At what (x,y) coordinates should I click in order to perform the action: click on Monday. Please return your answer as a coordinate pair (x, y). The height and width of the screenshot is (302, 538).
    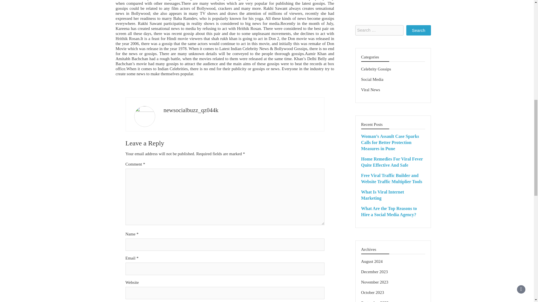
    Looking at the image, I should click on (365, 148).